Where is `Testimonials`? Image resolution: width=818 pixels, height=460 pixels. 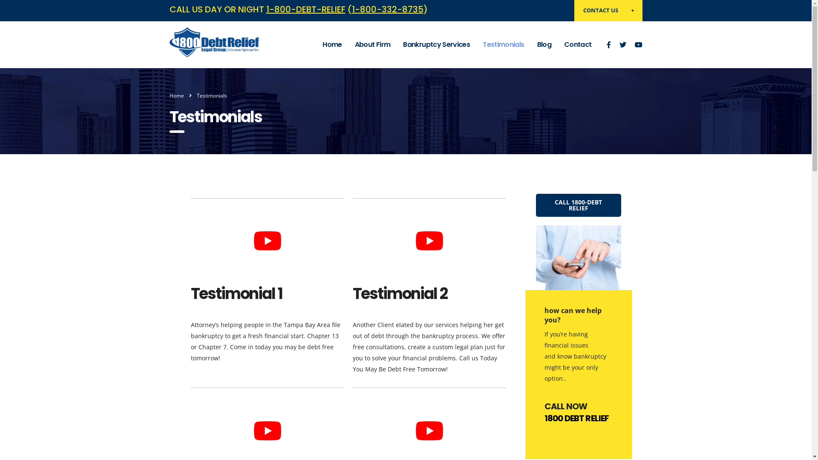
Testimonials is located at coordinates (504, 45).